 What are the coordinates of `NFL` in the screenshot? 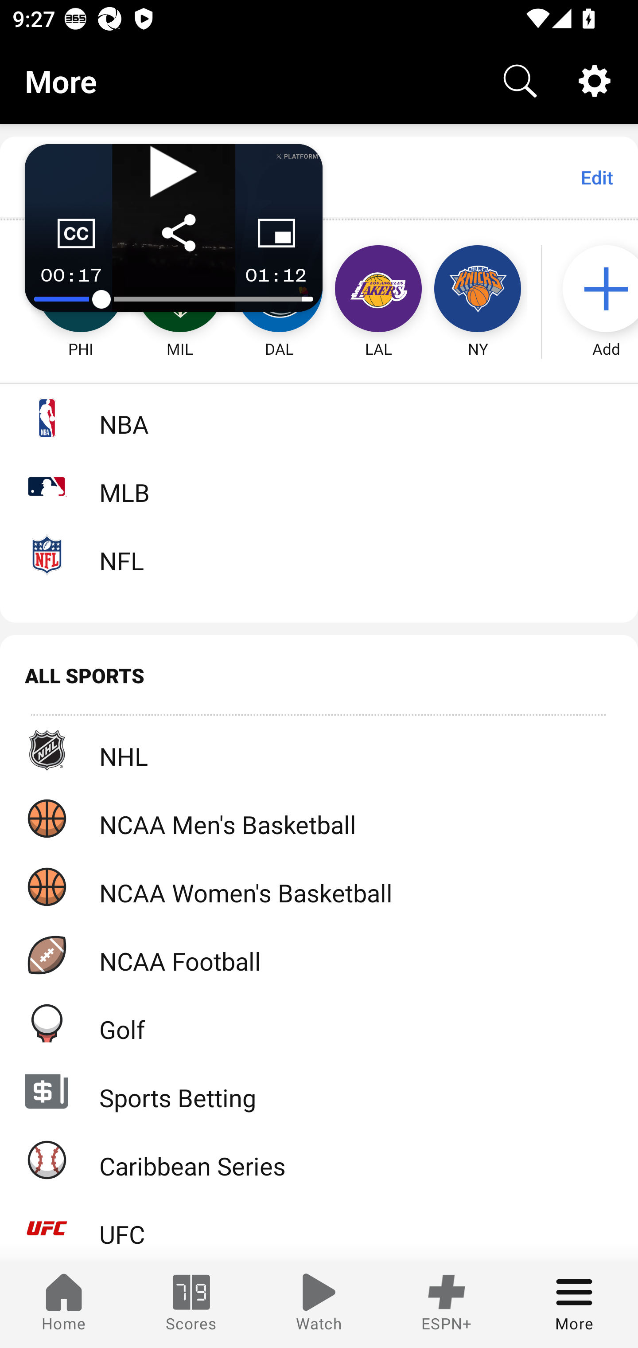 It's located at (319, 554).